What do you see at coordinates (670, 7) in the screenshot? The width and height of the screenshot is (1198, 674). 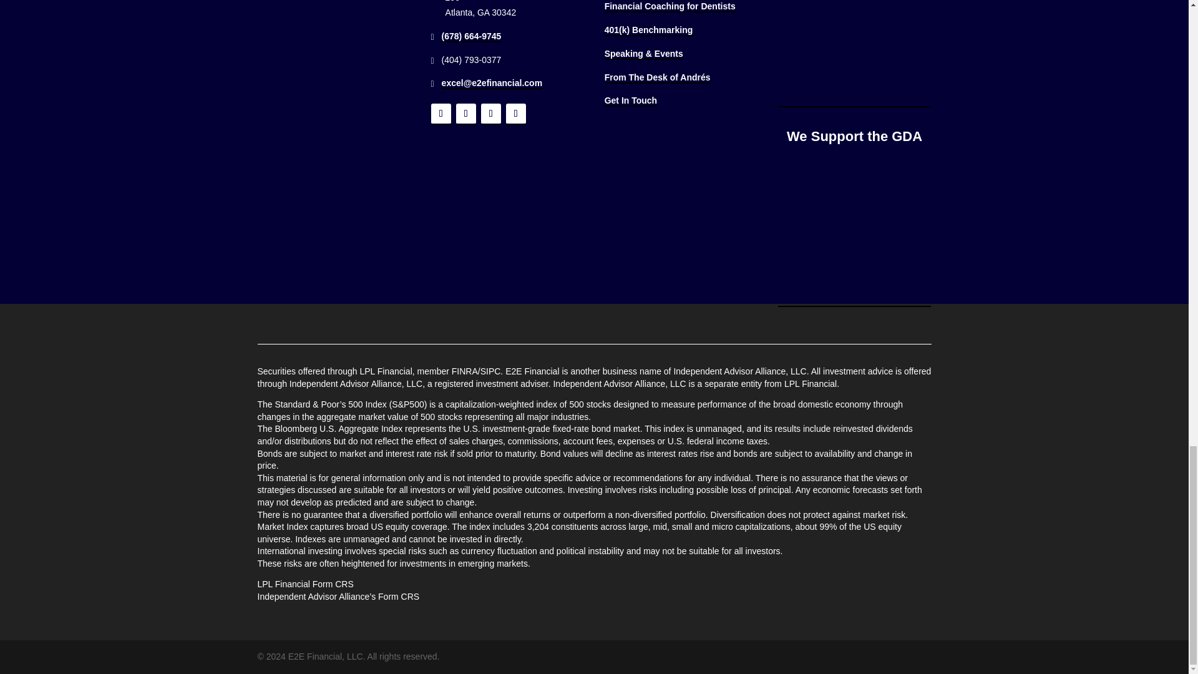 I see `Financial Coaching for Dentists` at bounding box center [670, 7].